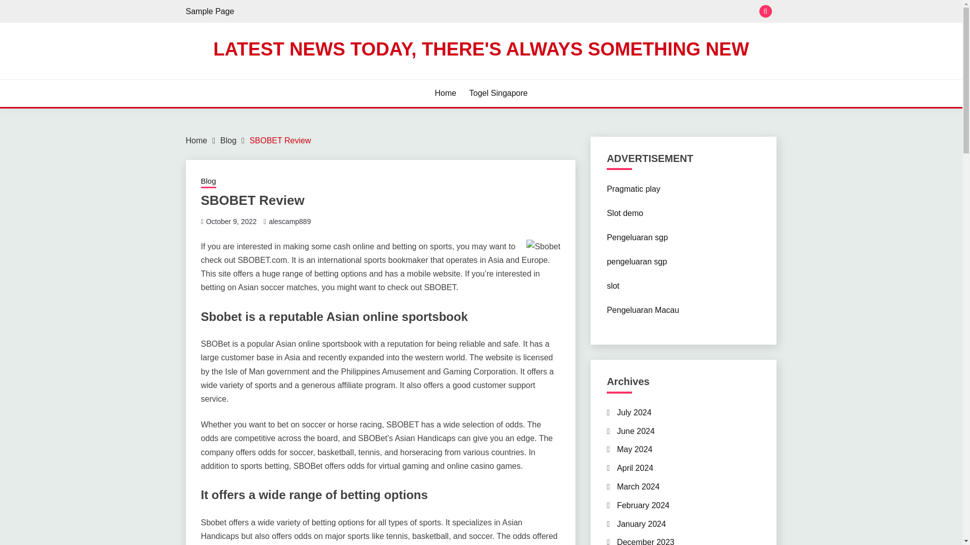 Image resolution: width=970 pixels, height=545 pixels. What do you see at coordinates (643, 310) in the screenshot?
I see `Pengeluaran Macau` at bounding box center [643, 310].